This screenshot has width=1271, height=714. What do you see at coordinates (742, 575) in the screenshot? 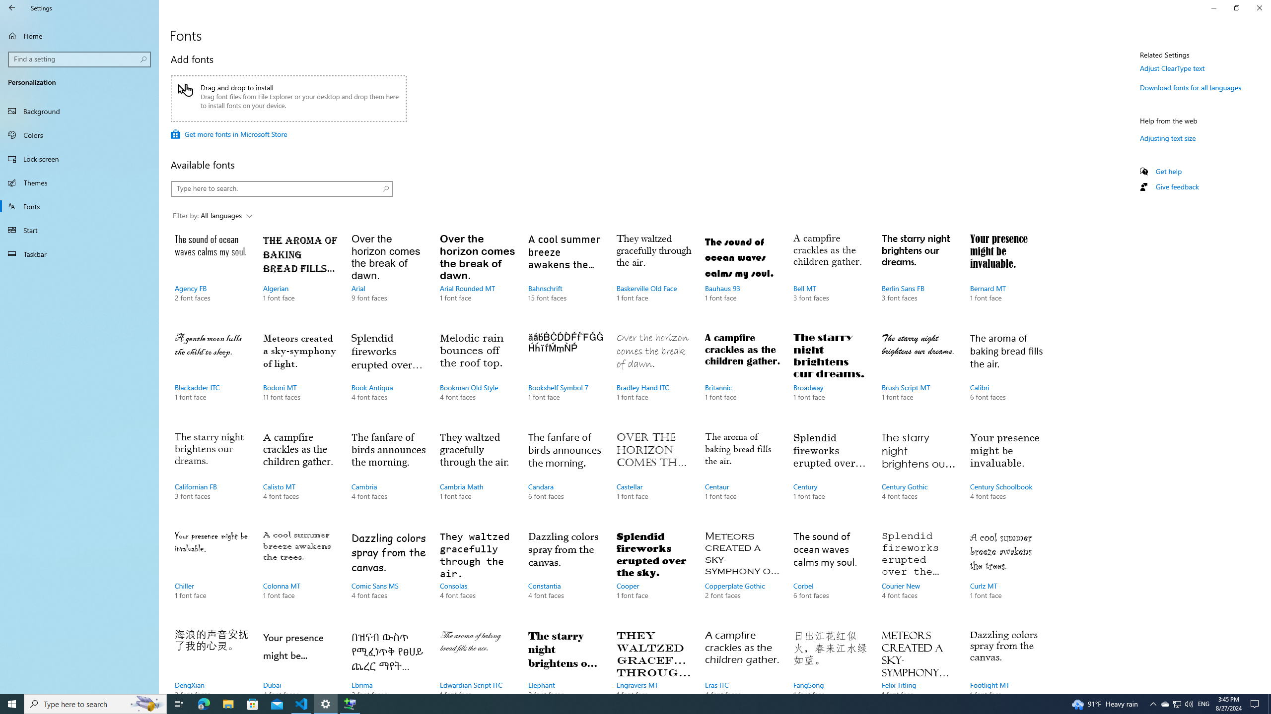
I see `Copperplate Gothic, 2 font faces` at bounding box center [742, 575].